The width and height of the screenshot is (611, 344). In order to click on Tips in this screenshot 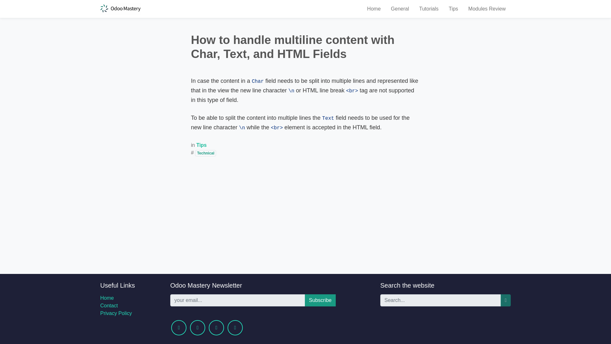, I will do `click(201, 145)`.